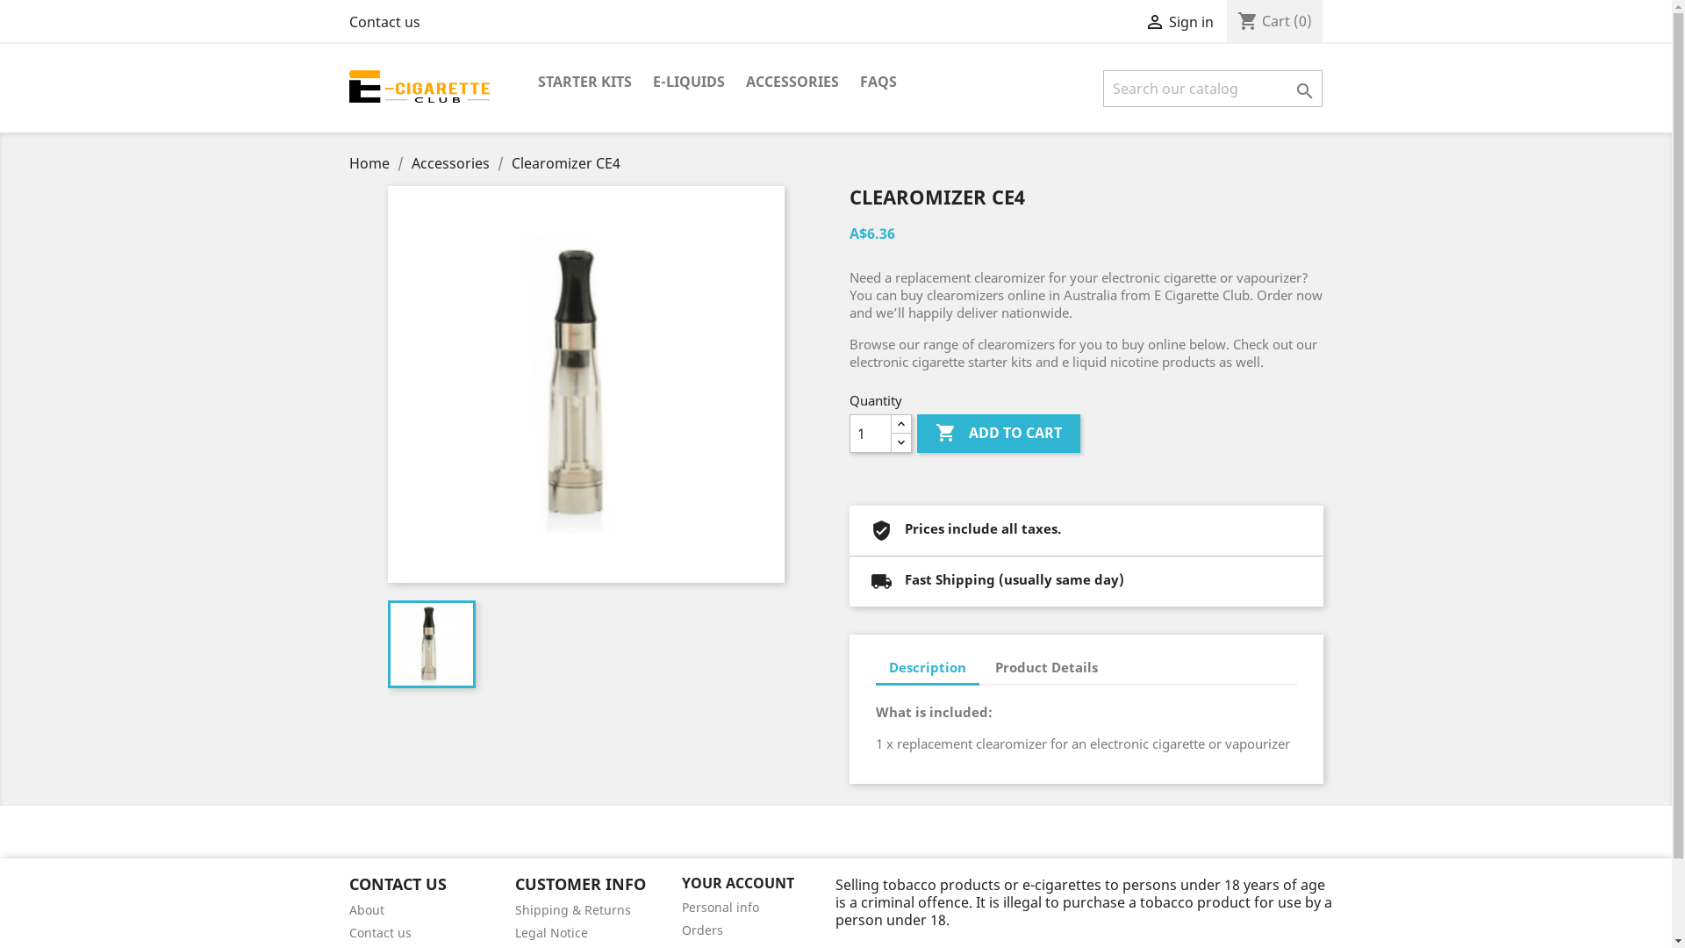 The width and height of the screenshot is (1685, 948). I want to click on Legal Notice, so click(551, 932).